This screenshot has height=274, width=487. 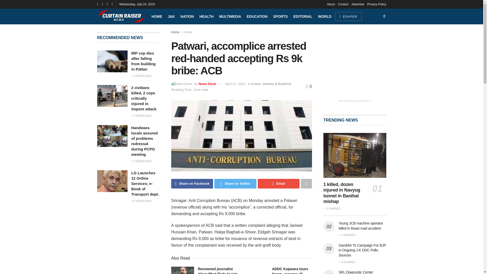 What do you see at coordinates (188, 32) in the screenshot?
I see `Crime` at bounding box center [188, 32].